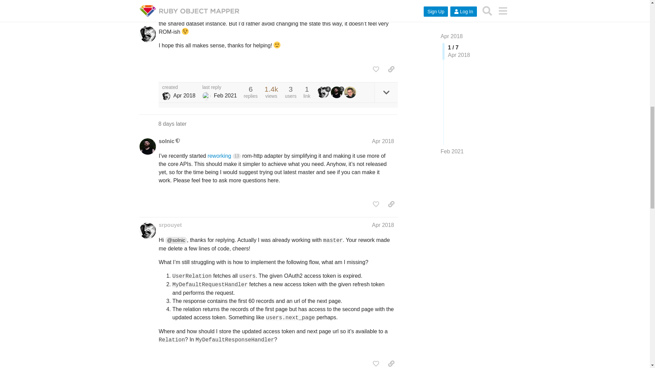 The height and width of the screenshot is (368, 655). What do you see at coordinates (386, 92) in the screenshot?
I see `expand topic details` at bounding box center [386, 92].